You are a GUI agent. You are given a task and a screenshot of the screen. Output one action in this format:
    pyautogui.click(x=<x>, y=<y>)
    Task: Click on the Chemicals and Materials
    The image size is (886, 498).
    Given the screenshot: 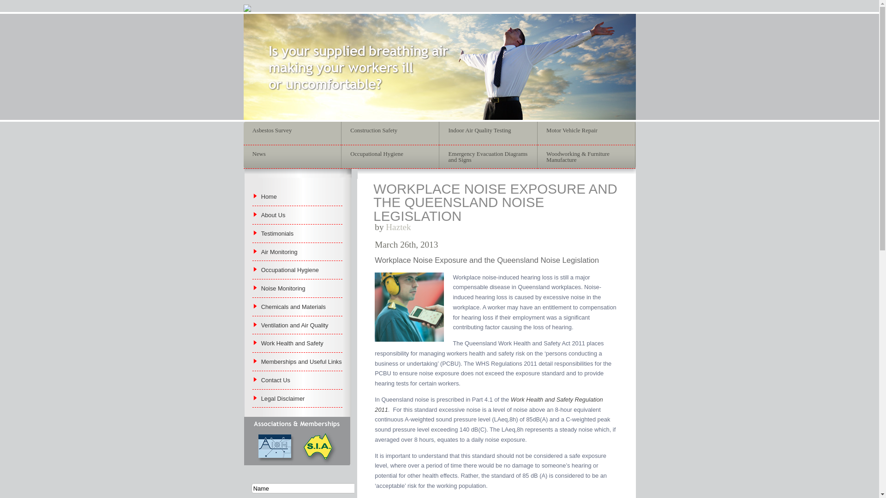 What is the action you would take?
    pyautogui.click(x=293, y=307)
    